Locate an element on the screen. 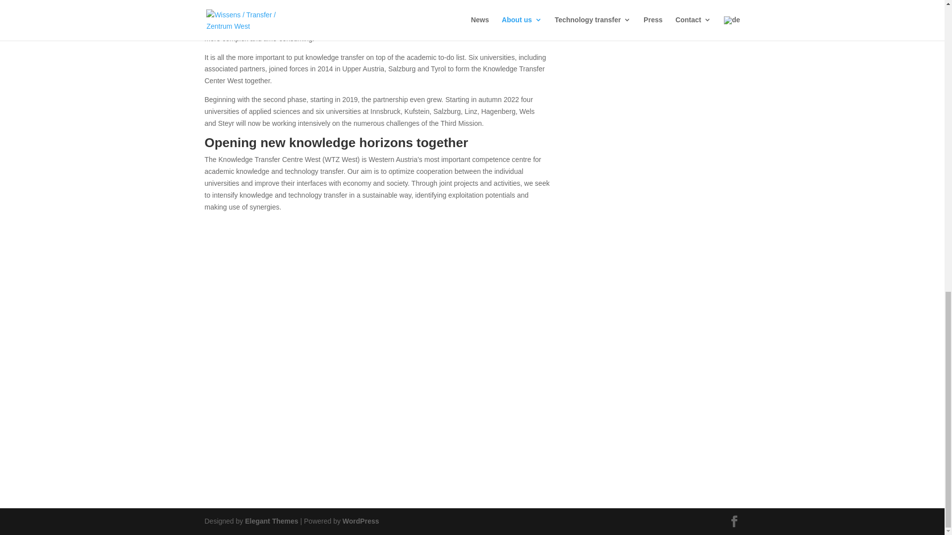 This screenshot has height=535, width=952. Elegant Themes is located at coordinates (271, 521).